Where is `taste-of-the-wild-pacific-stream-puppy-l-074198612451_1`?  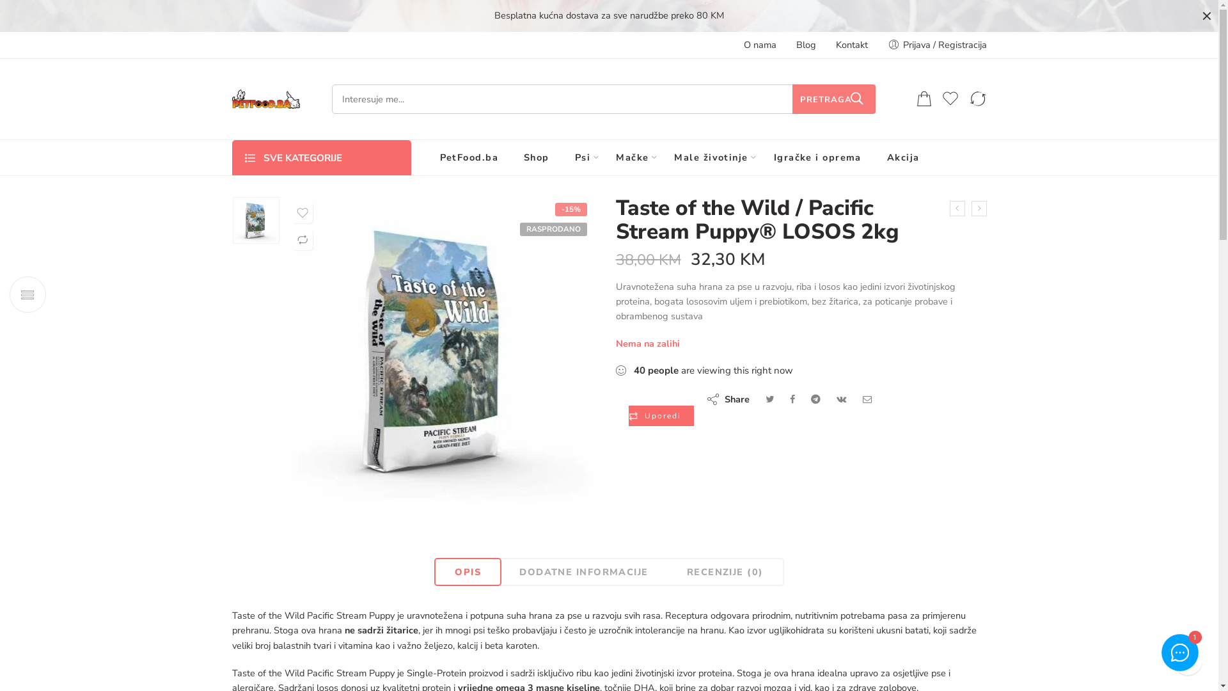
taste-of-the-wild-pacific-stream-puppy-l-074198612451_1 is located at coordinates (440, 351).